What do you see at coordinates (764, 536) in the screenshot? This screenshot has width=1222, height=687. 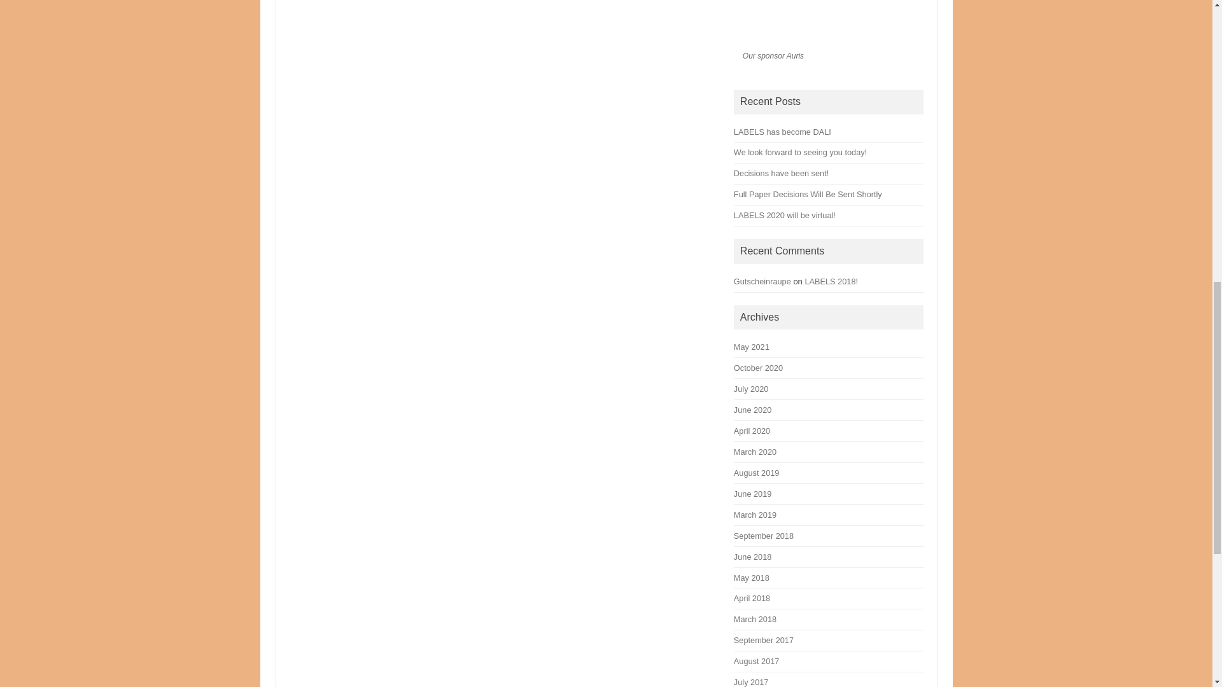 I see `September 2018` at bounding box center [764, 536].